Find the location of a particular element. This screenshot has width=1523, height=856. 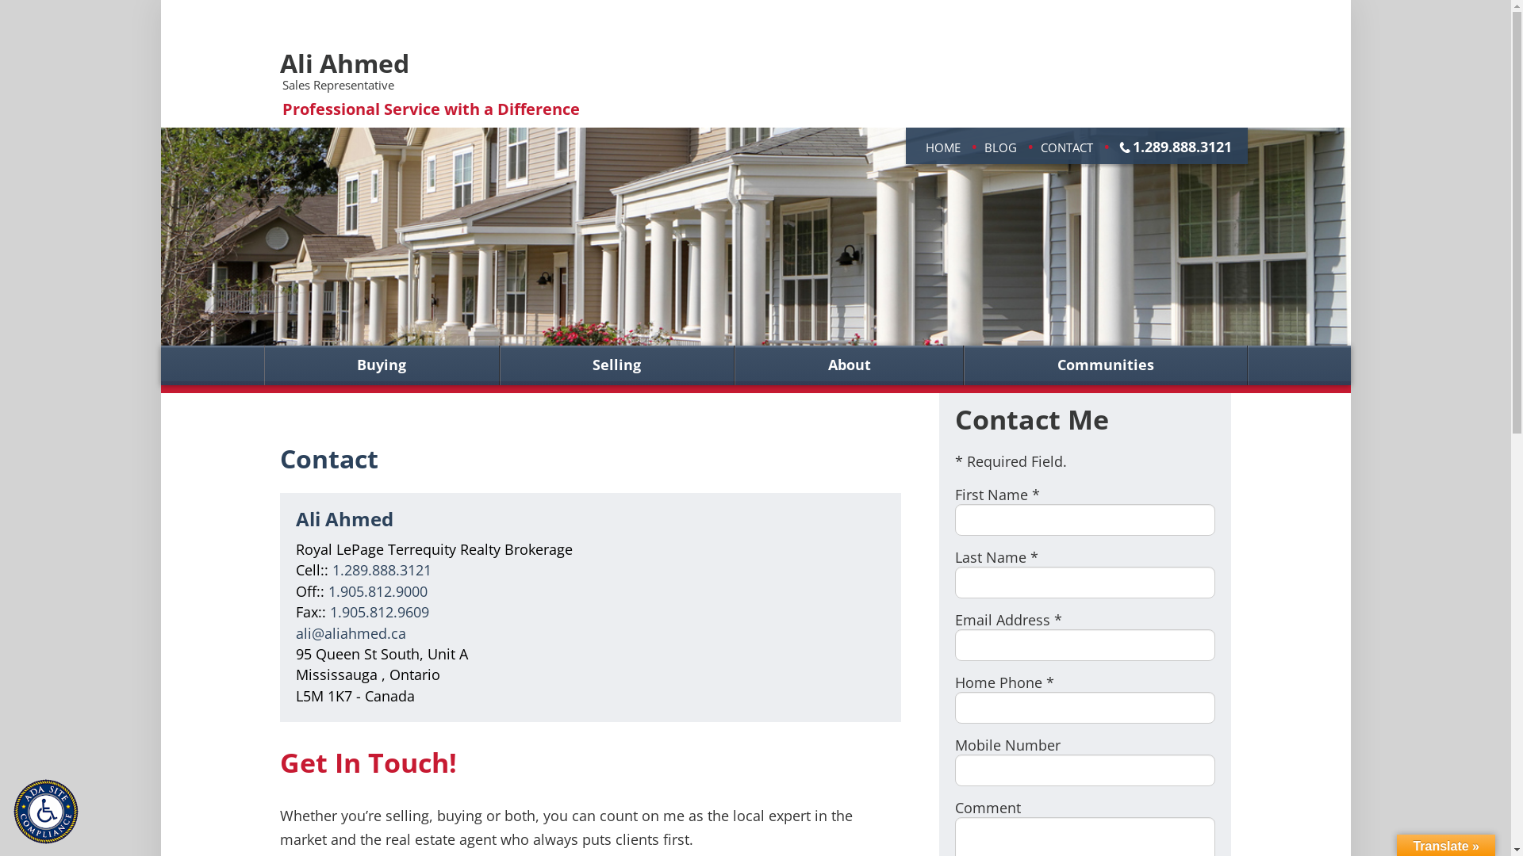

Accessibility Menu is located at coordinates (50, 816).